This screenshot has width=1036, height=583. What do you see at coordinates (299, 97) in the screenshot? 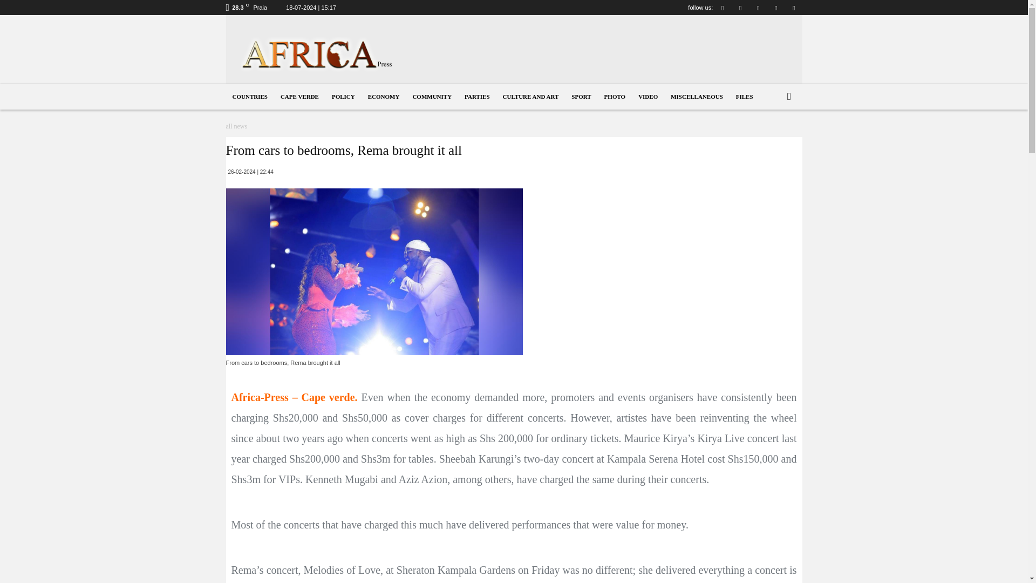
I see `CAPE VERDE` at bounding box center [299, 97].